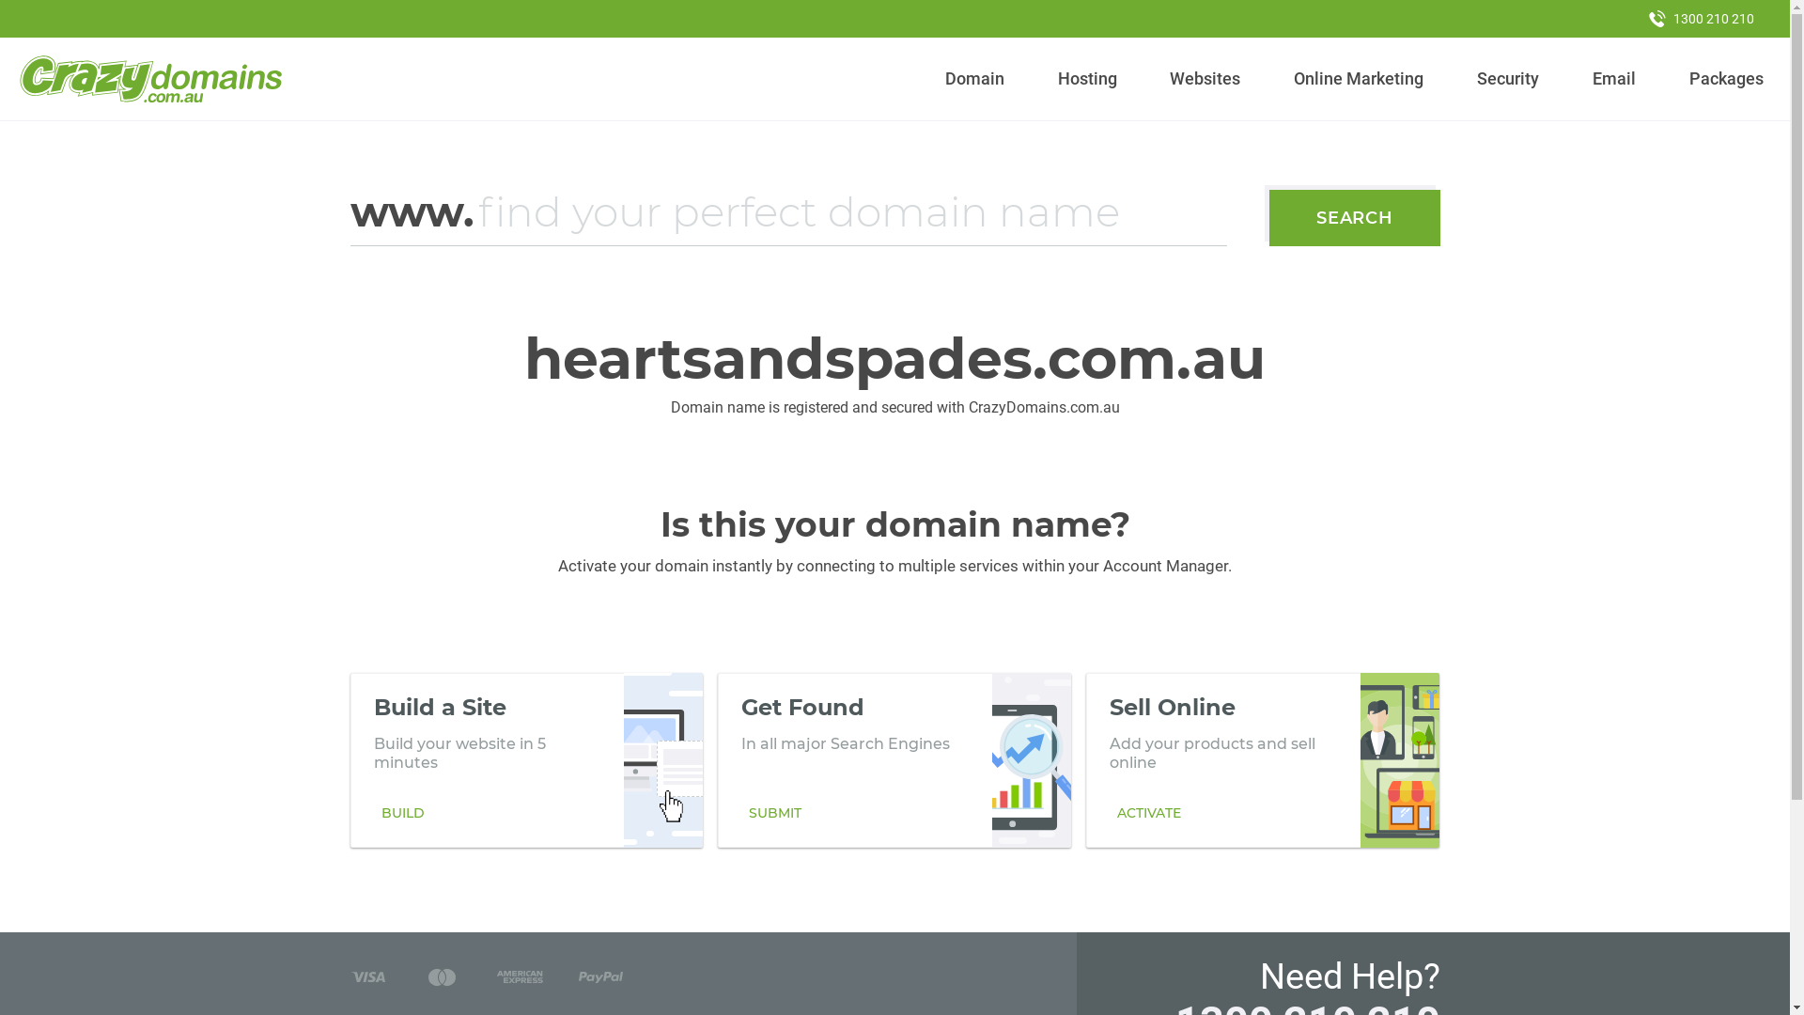  I want to click on Hosting, so click(1087, 79).